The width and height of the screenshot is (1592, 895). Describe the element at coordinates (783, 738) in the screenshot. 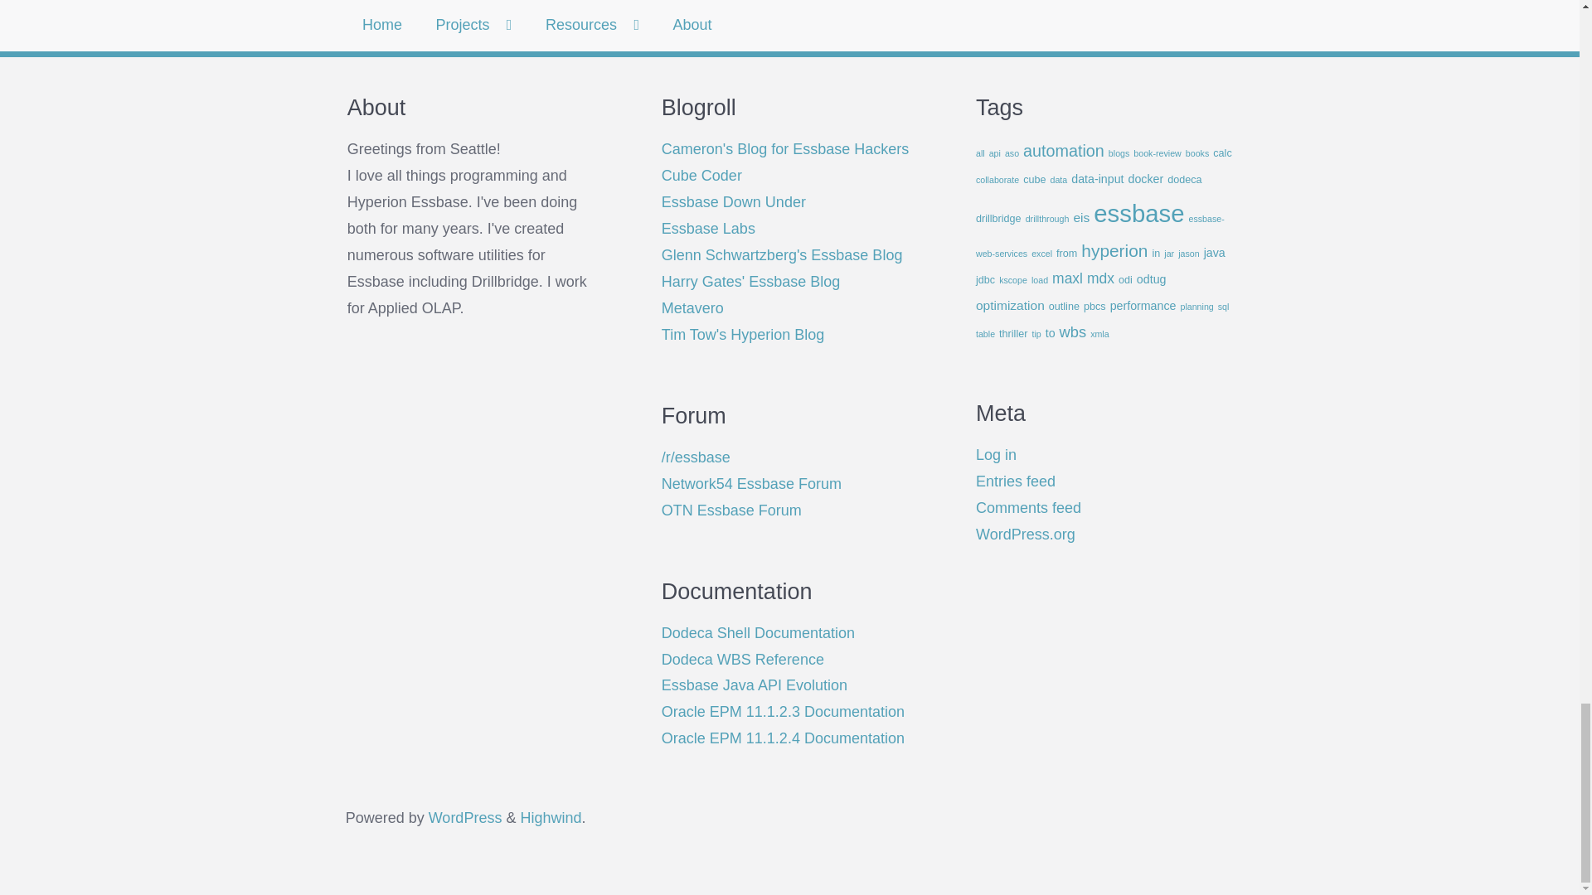

I see `Documentation for Oracle EPM version 11.1.2.4` at that location.